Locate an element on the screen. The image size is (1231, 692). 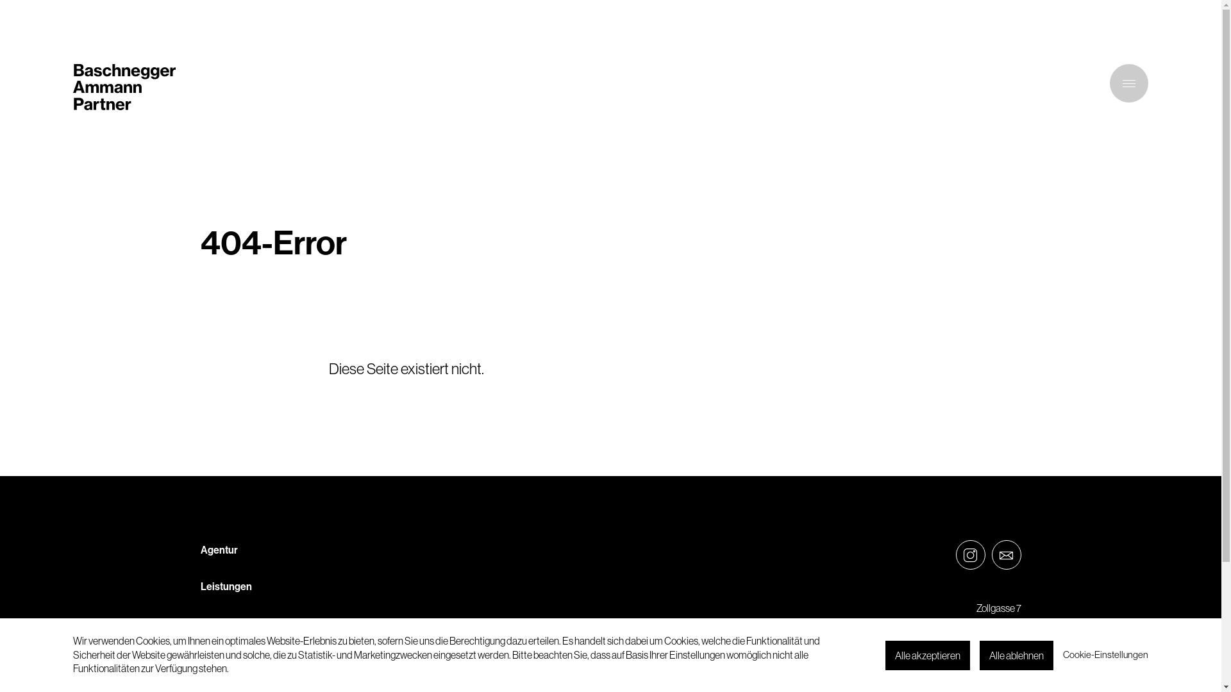
+43 5572 3755 is located at coordinates (991, 650).